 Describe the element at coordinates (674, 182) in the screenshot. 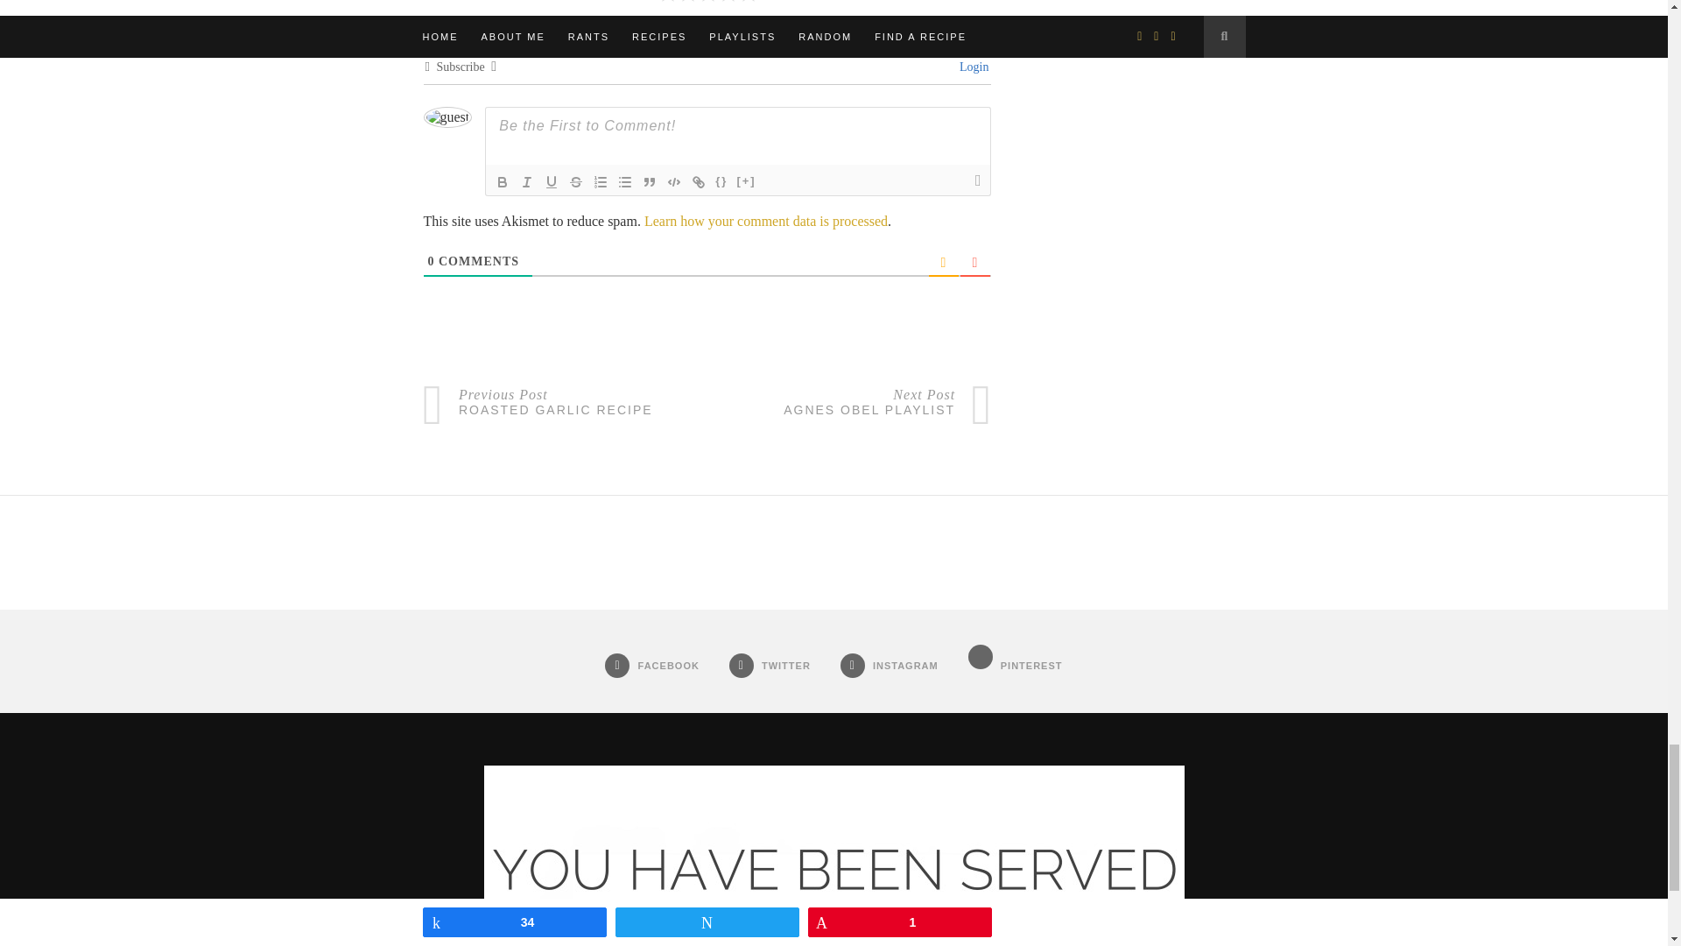

I see `Code Block` at that location.